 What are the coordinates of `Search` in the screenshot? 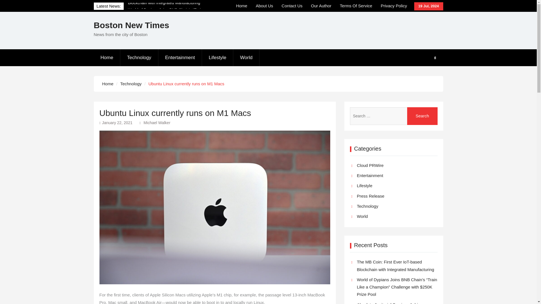 It's located at (422, 116).